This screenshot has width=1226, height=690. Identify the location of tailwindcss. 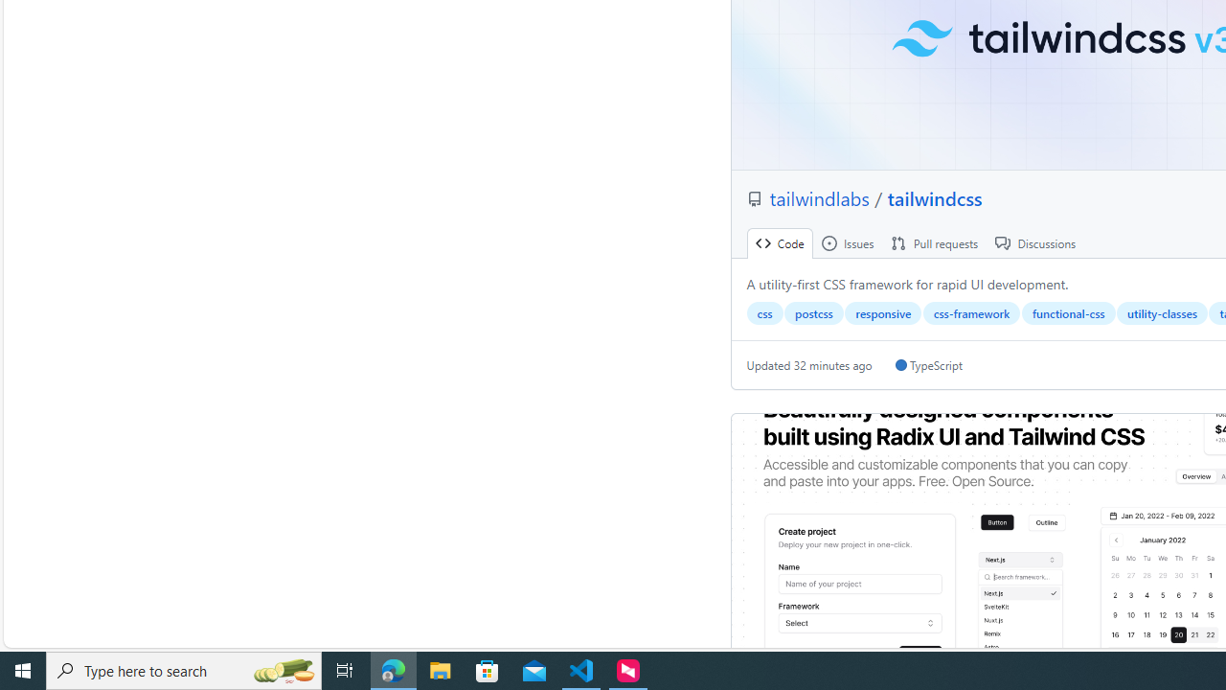
(935, 197).